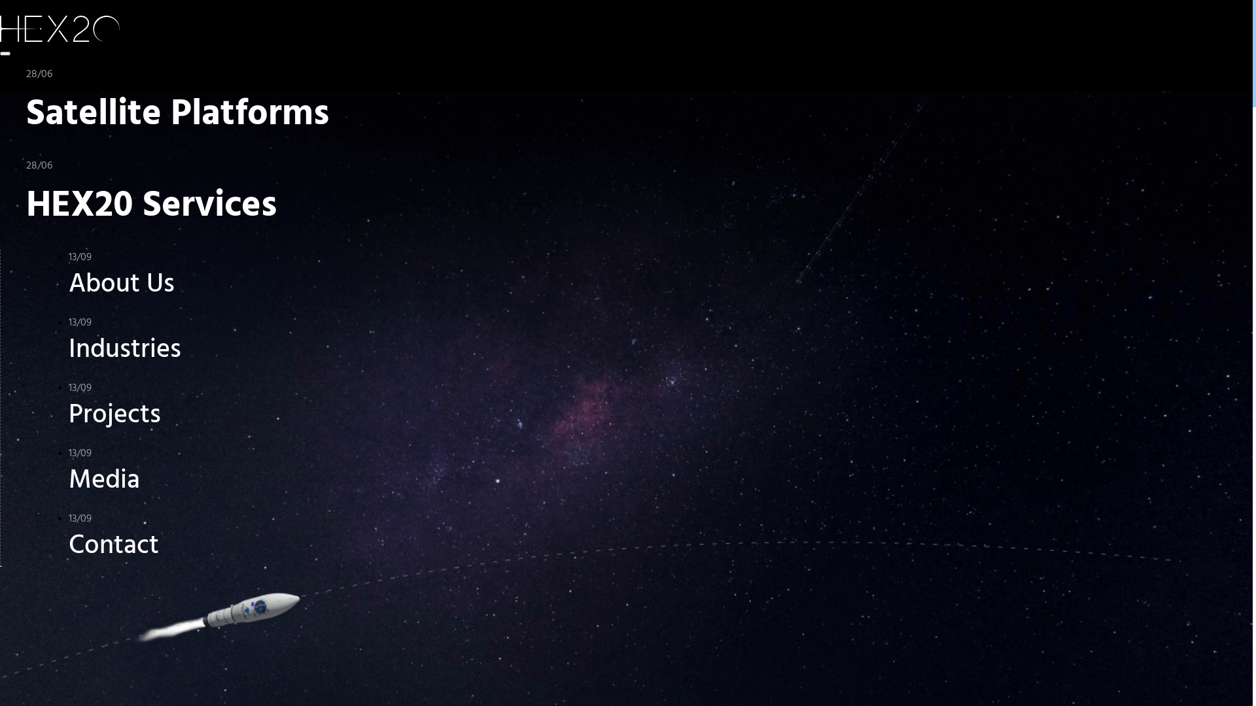  I want to click on Previous, so click(25, 501).